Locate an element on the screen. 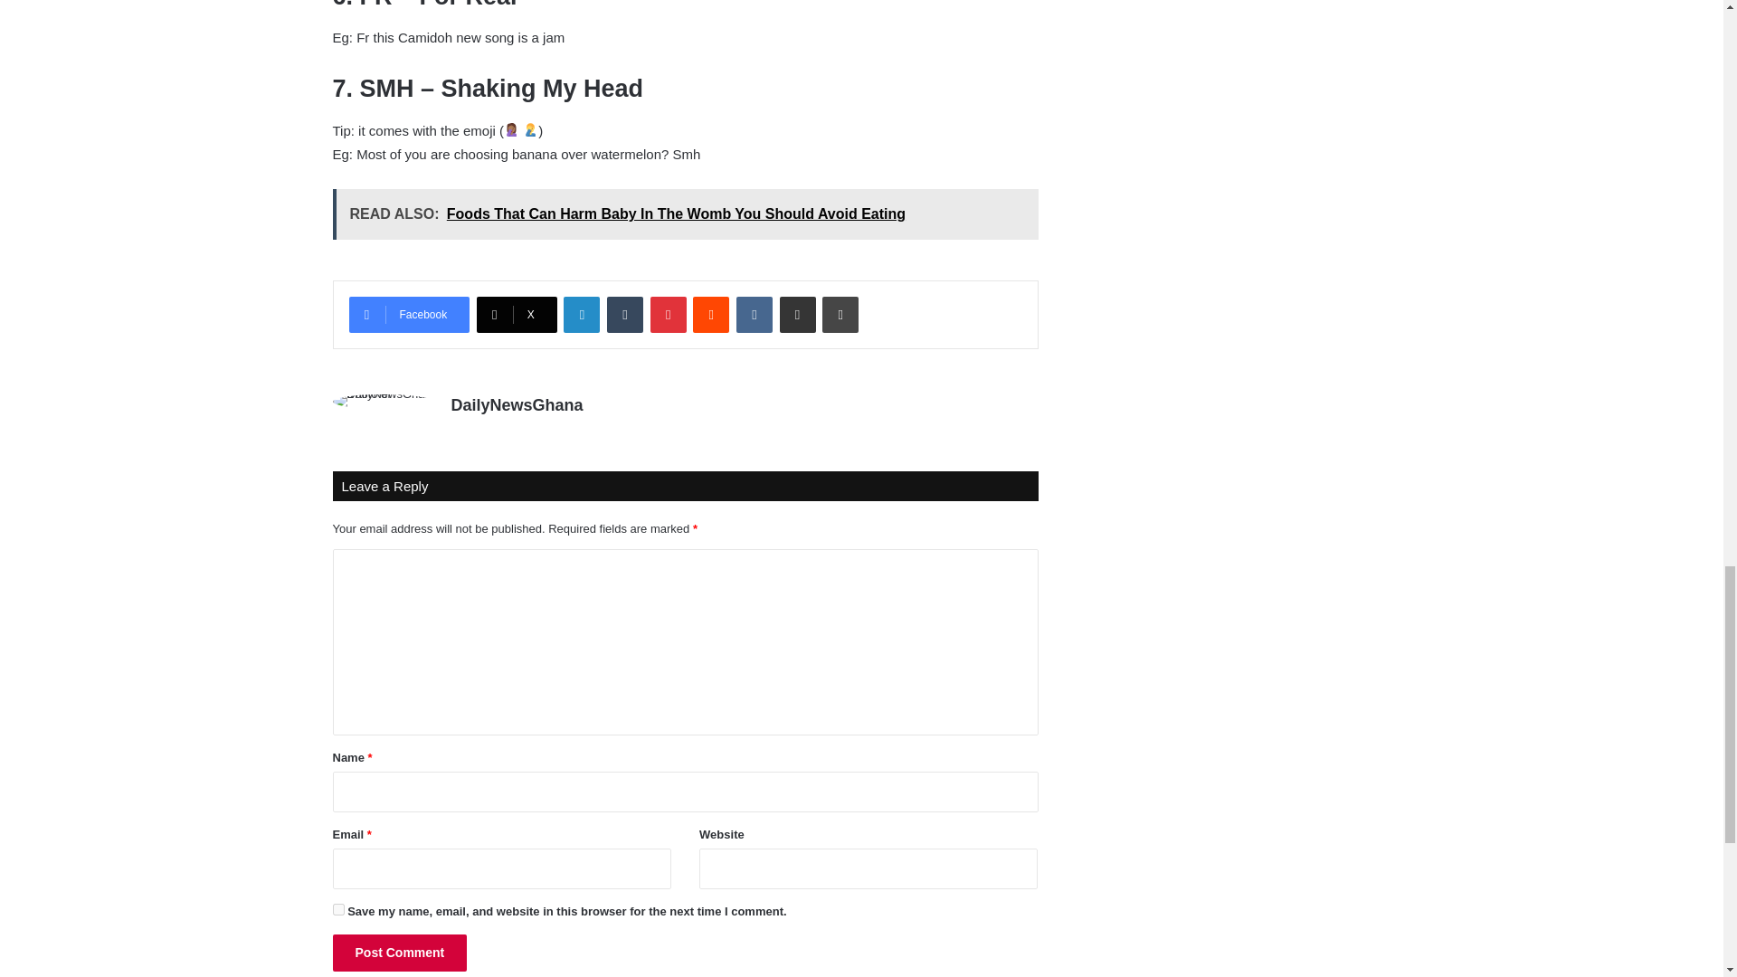 Image resolution: width=1737 pixels, height=977 pixels. Tumblr is located at coordinates (624, 315).